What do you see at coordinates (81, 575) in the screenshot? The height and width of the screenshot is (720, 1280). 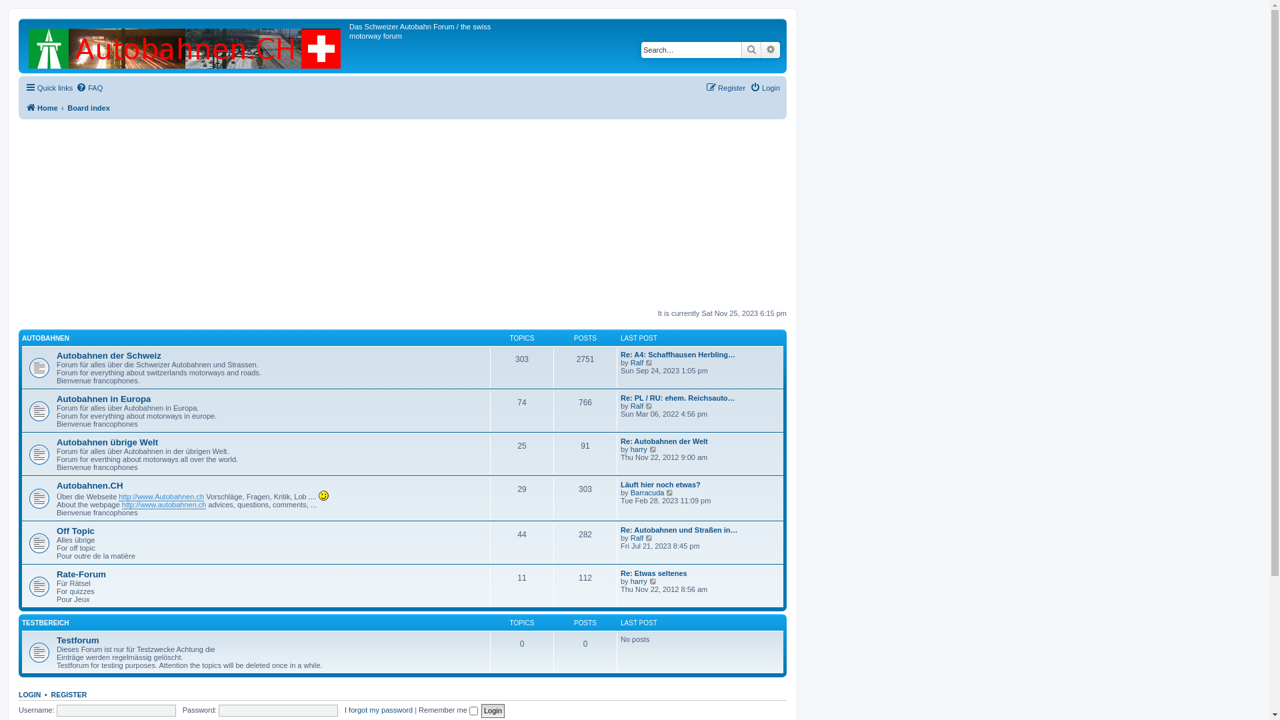 I see `Rate-Forum` at bounding box center [81, 575].